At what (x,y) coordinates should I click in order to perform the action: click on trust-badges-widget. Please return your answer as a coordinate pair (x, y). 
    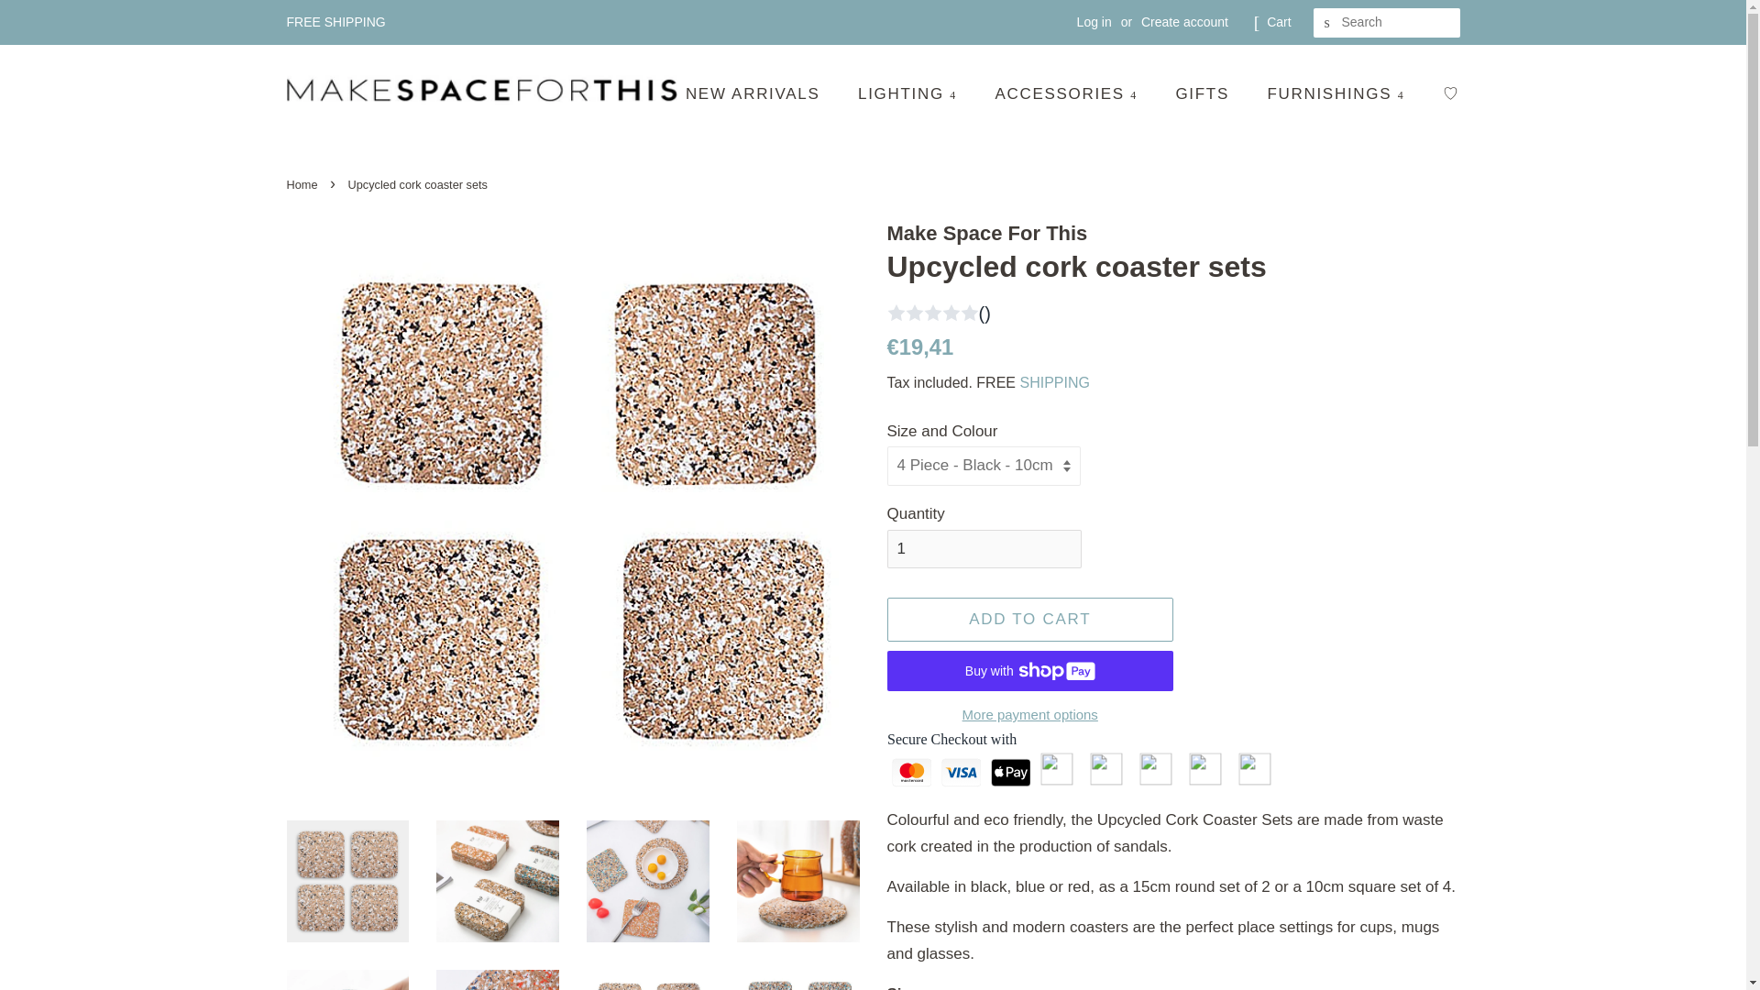
    Looking at the image, I should click on (1173, 766).